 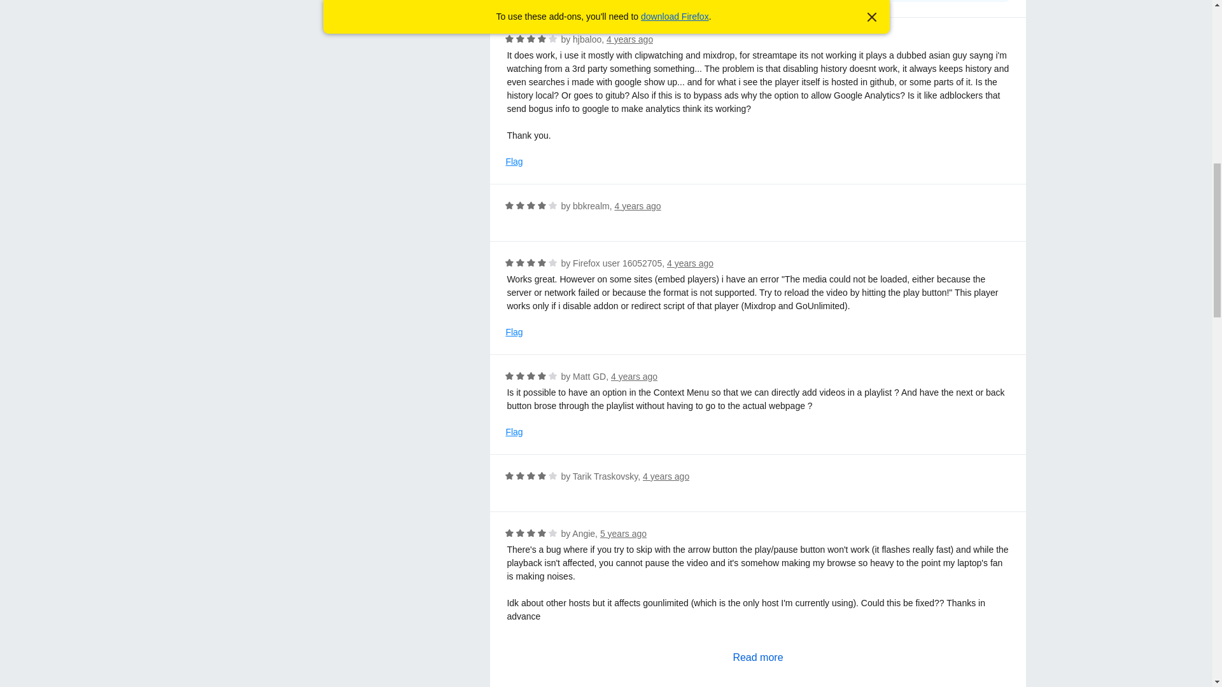 What do you see at coordinates (629, 39) in the screenshot?
I see `4 years ago` at bounding box center [629, 39].